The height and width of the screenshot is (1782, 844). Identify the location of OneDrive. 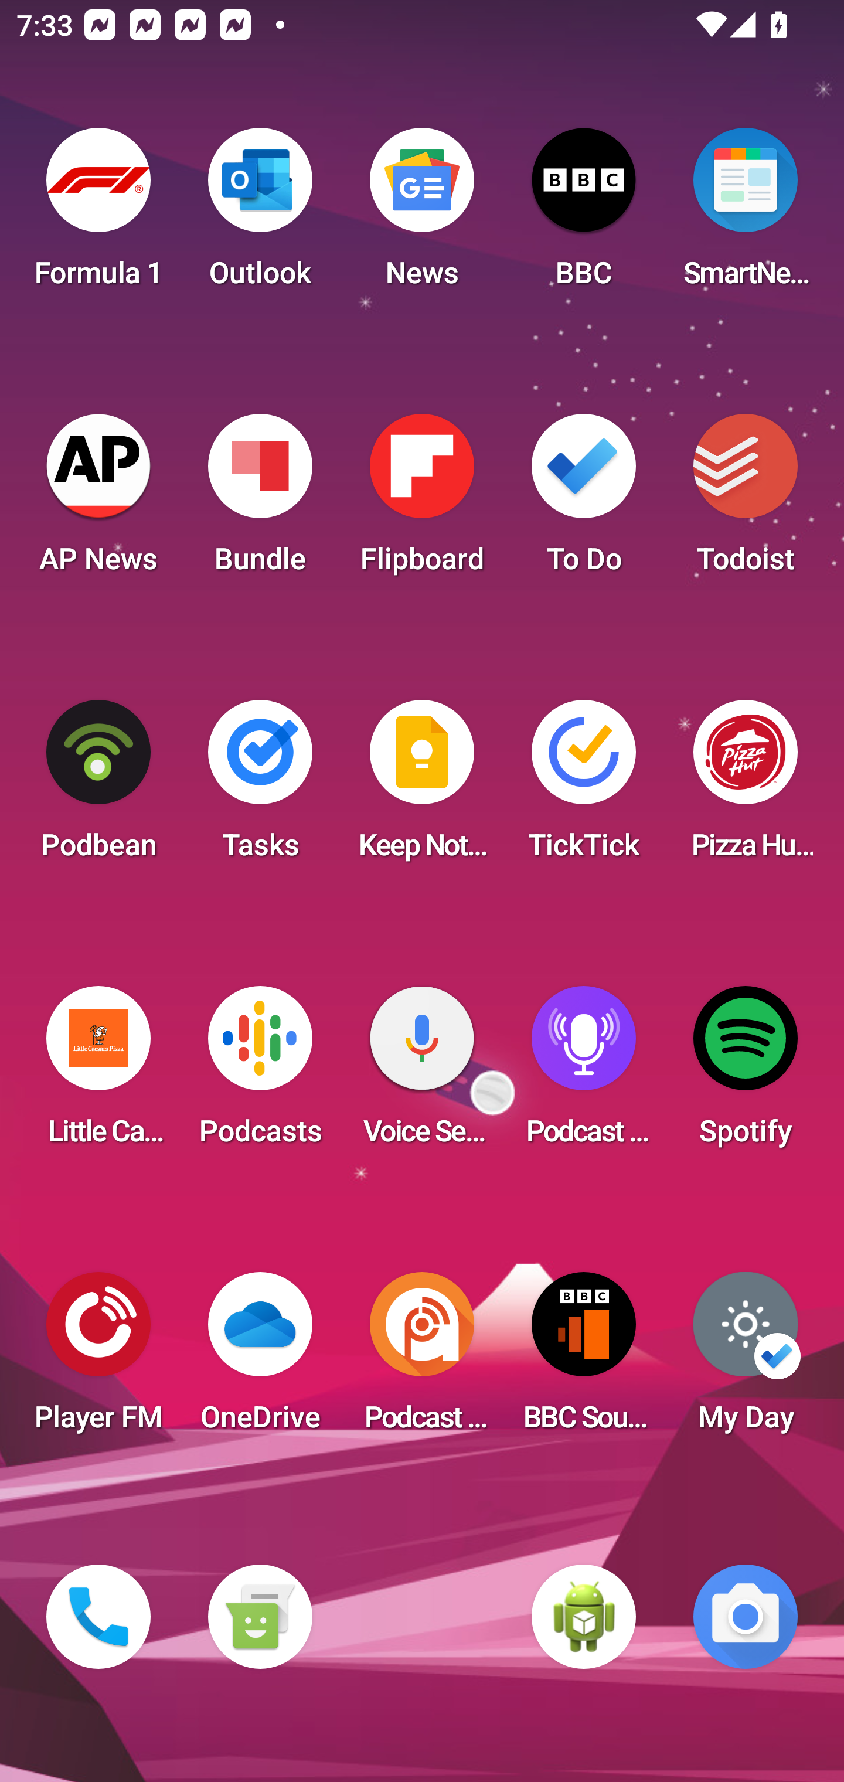
(260, 1359).